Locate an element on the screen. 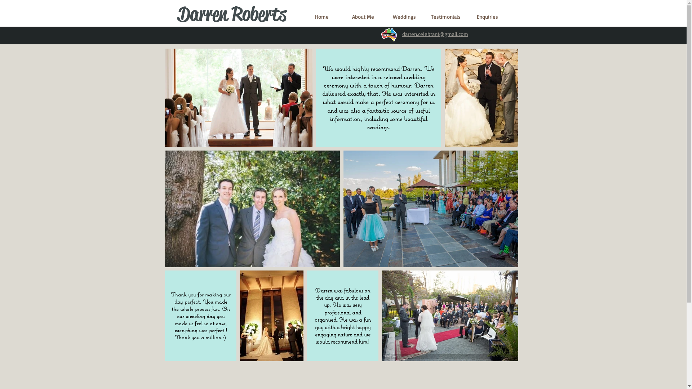 The width and height of the screenshot is (692, 389). Darren Roberts  is located at coordinates (232, 14).